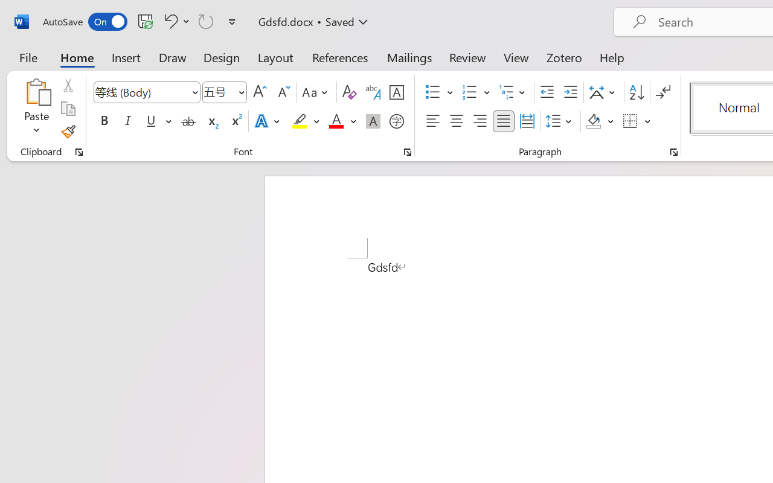  I want to click on Can't Repeat, so click(206, 21).